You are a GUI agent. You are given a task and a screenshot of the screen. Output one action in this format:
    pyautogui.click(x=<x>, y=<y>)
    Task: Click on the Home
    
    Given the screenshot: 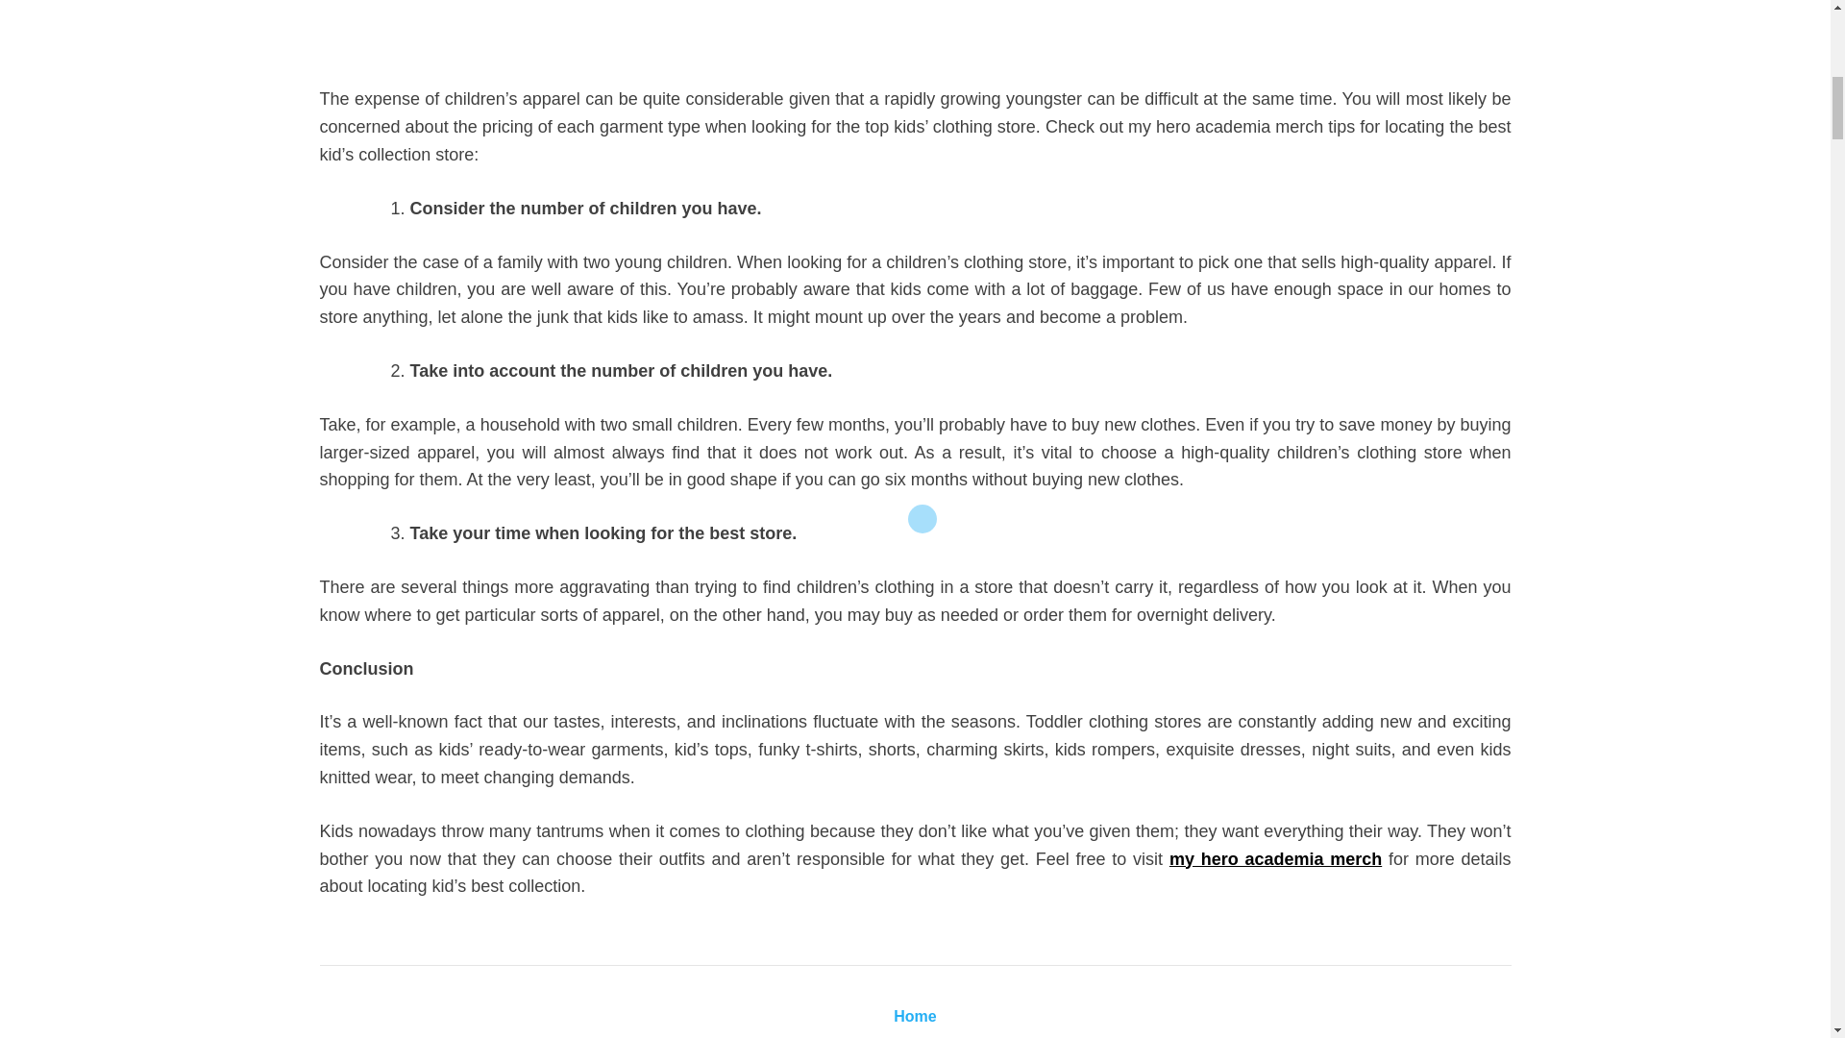 What is the action you would take?
    pyautogui.click(x=914, y=1015)
    